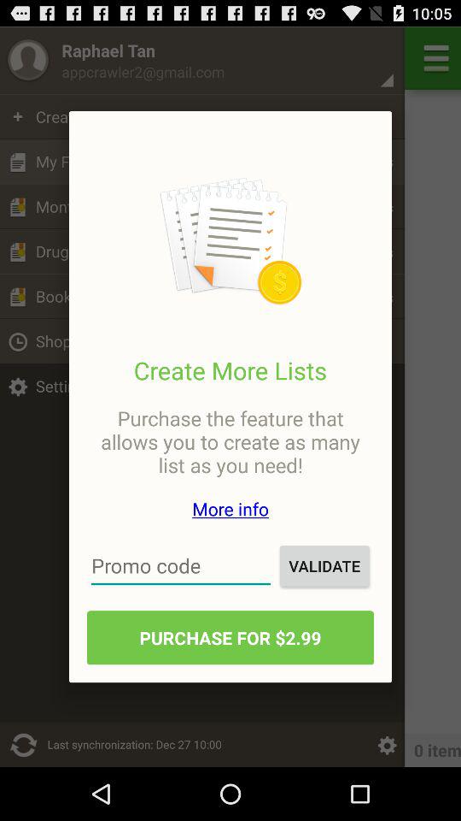 The width and height of the screenshot is (461, 821). Describe the element at coordinates (230, 508) in the screenshot. I see `tap more info item` at that location.